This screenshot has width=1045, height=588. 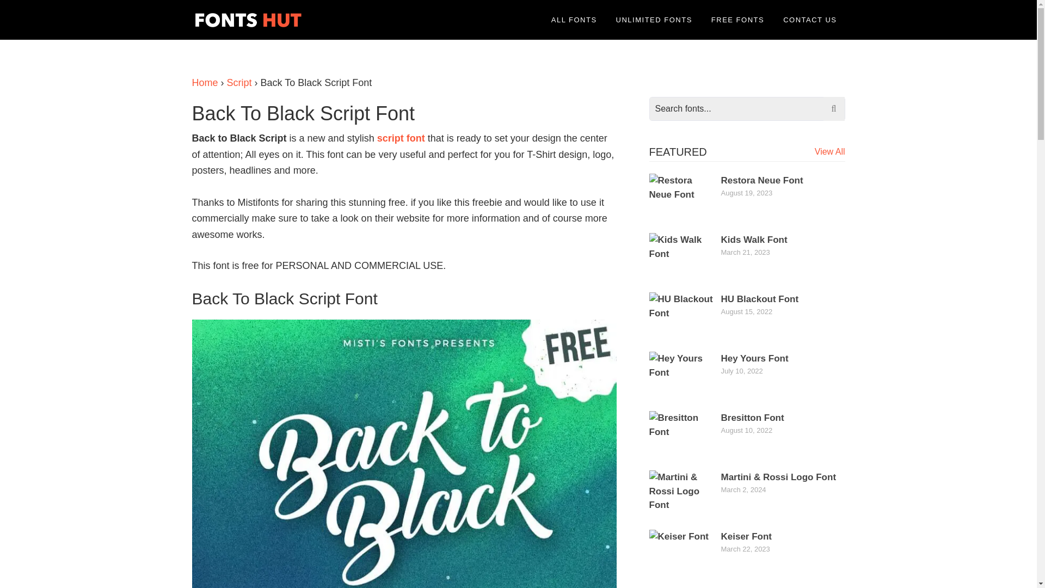 I want to click on UNLIMITED FONTS, so click(x=654, y=20).